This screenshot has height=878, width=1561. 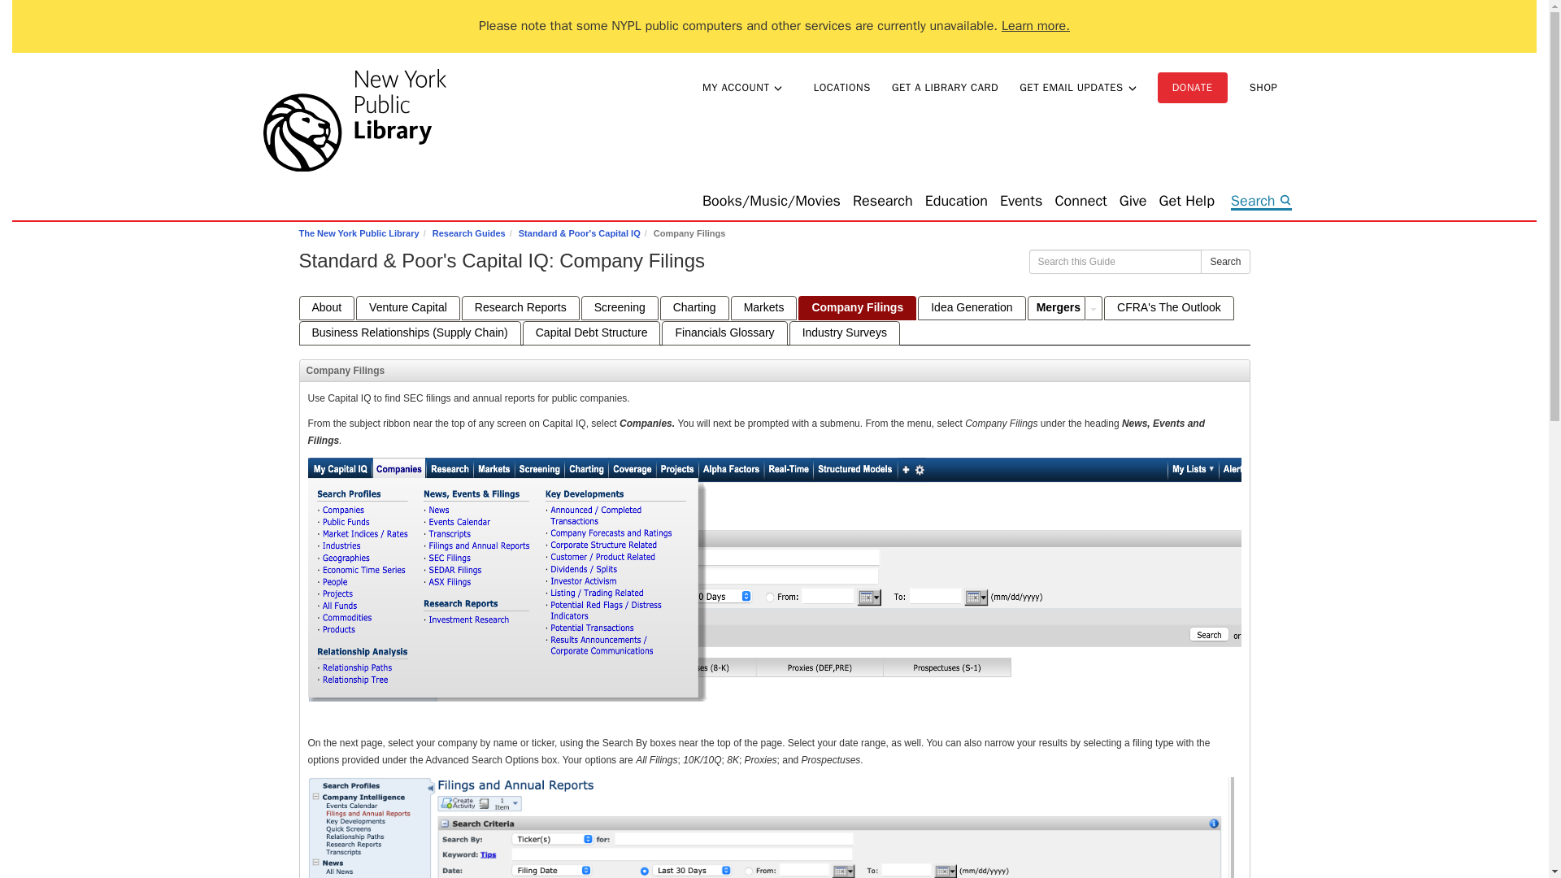 What do you see at coordinates (1081, 202) in the screenshot?
I see `Connect` at bounding box center [1081, 202].